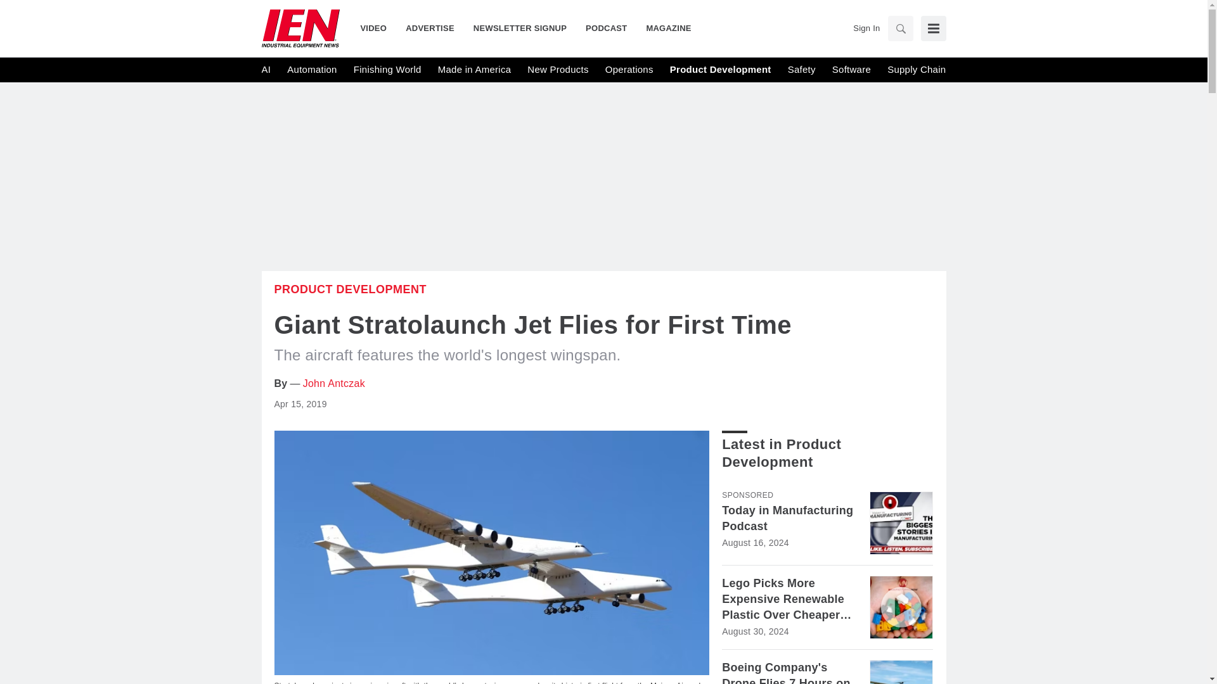  Describe the element at coordinates (866, 28) in the screenshot. I see `Sign In` at that location.